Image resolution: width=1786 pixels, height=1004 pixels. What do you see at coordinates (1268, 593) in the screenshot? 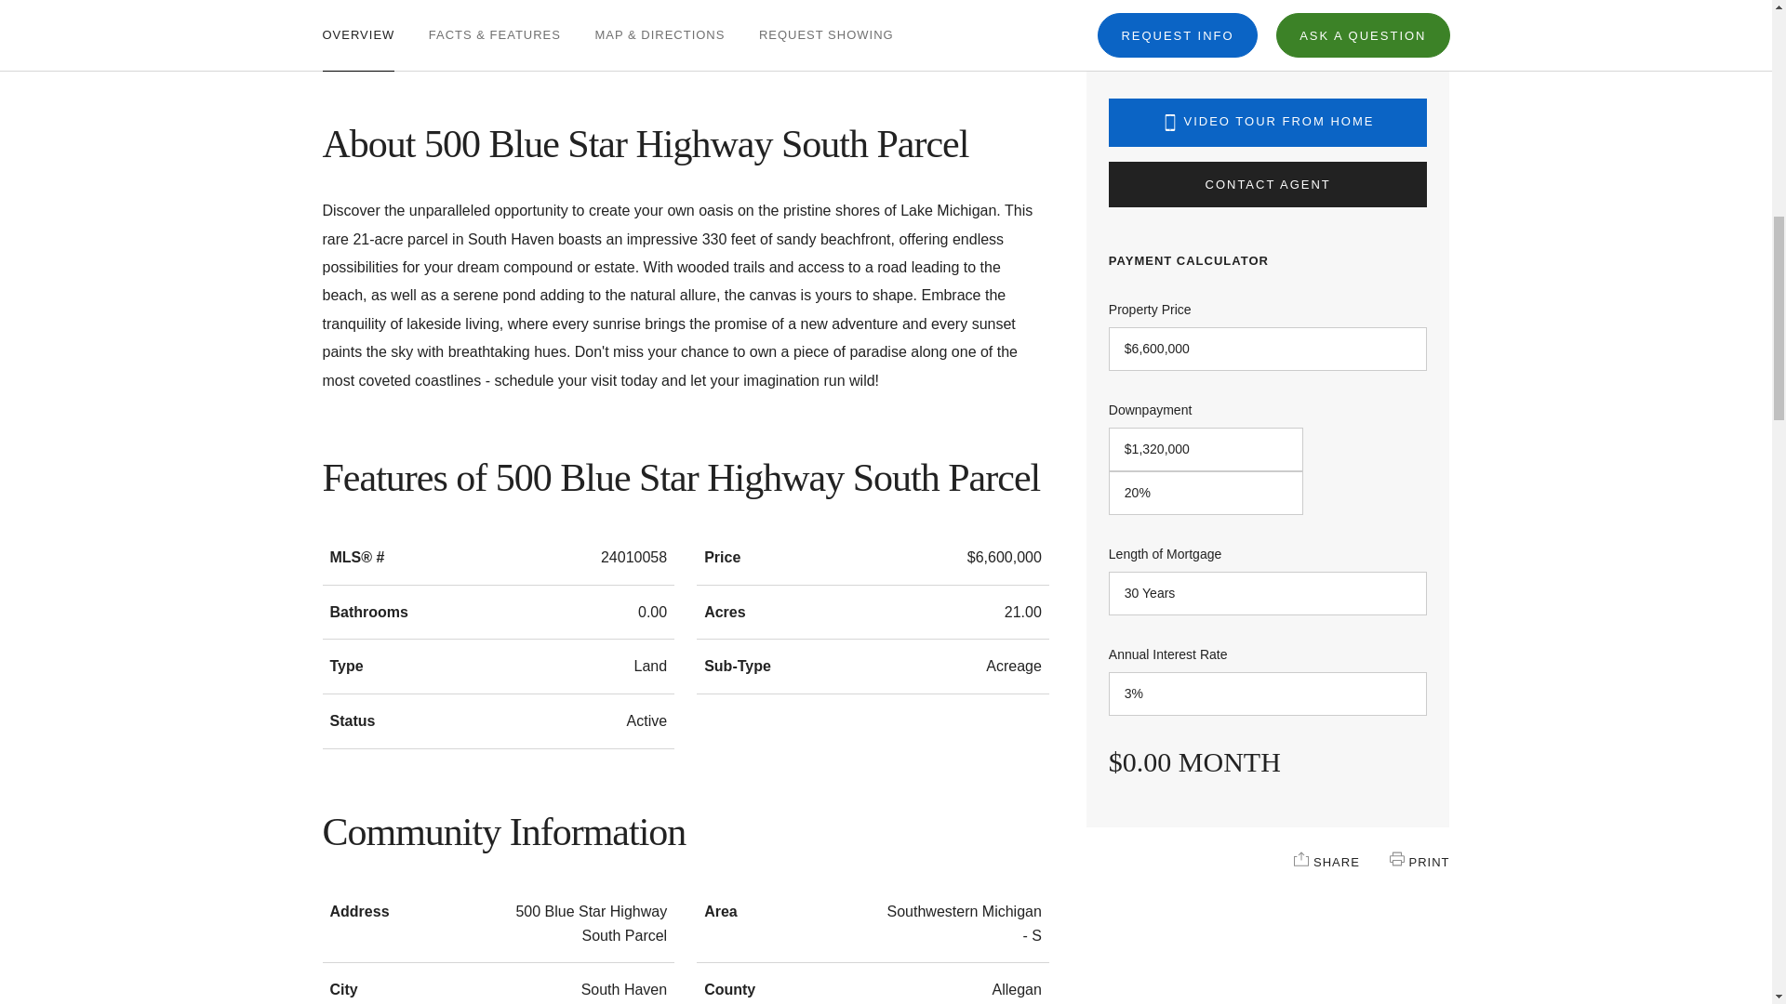
I see `30 Years` at bounding box center [1268, 593].